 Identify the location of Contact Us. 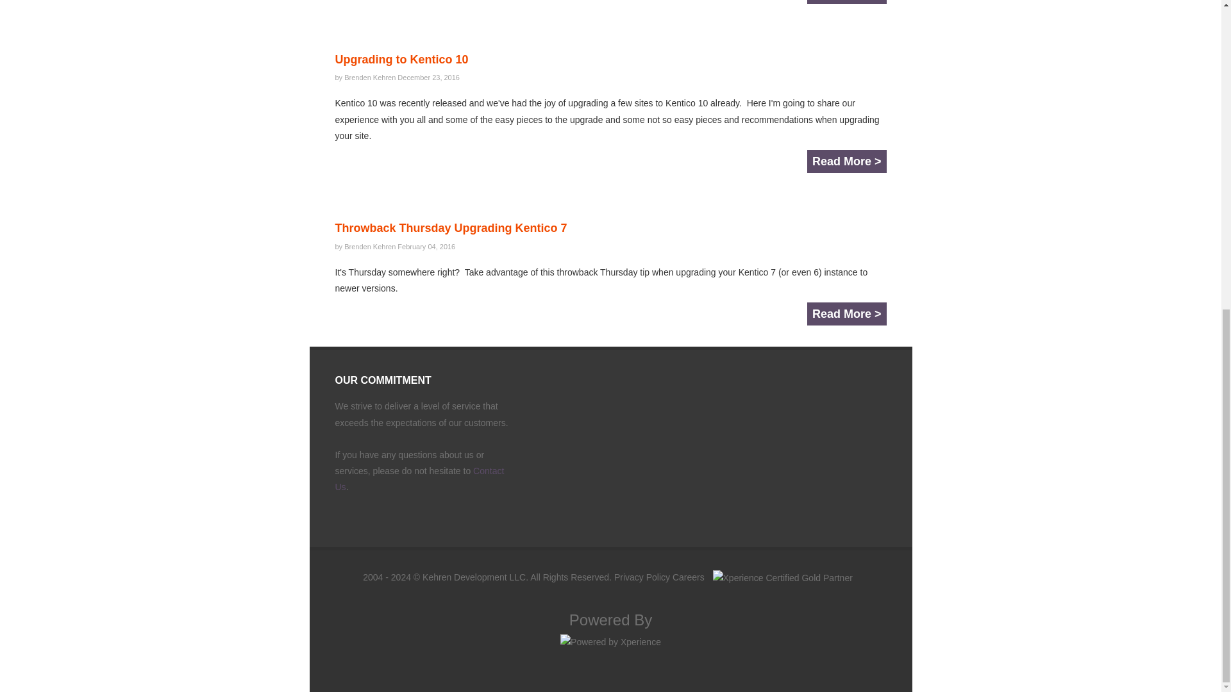
(419, 478).